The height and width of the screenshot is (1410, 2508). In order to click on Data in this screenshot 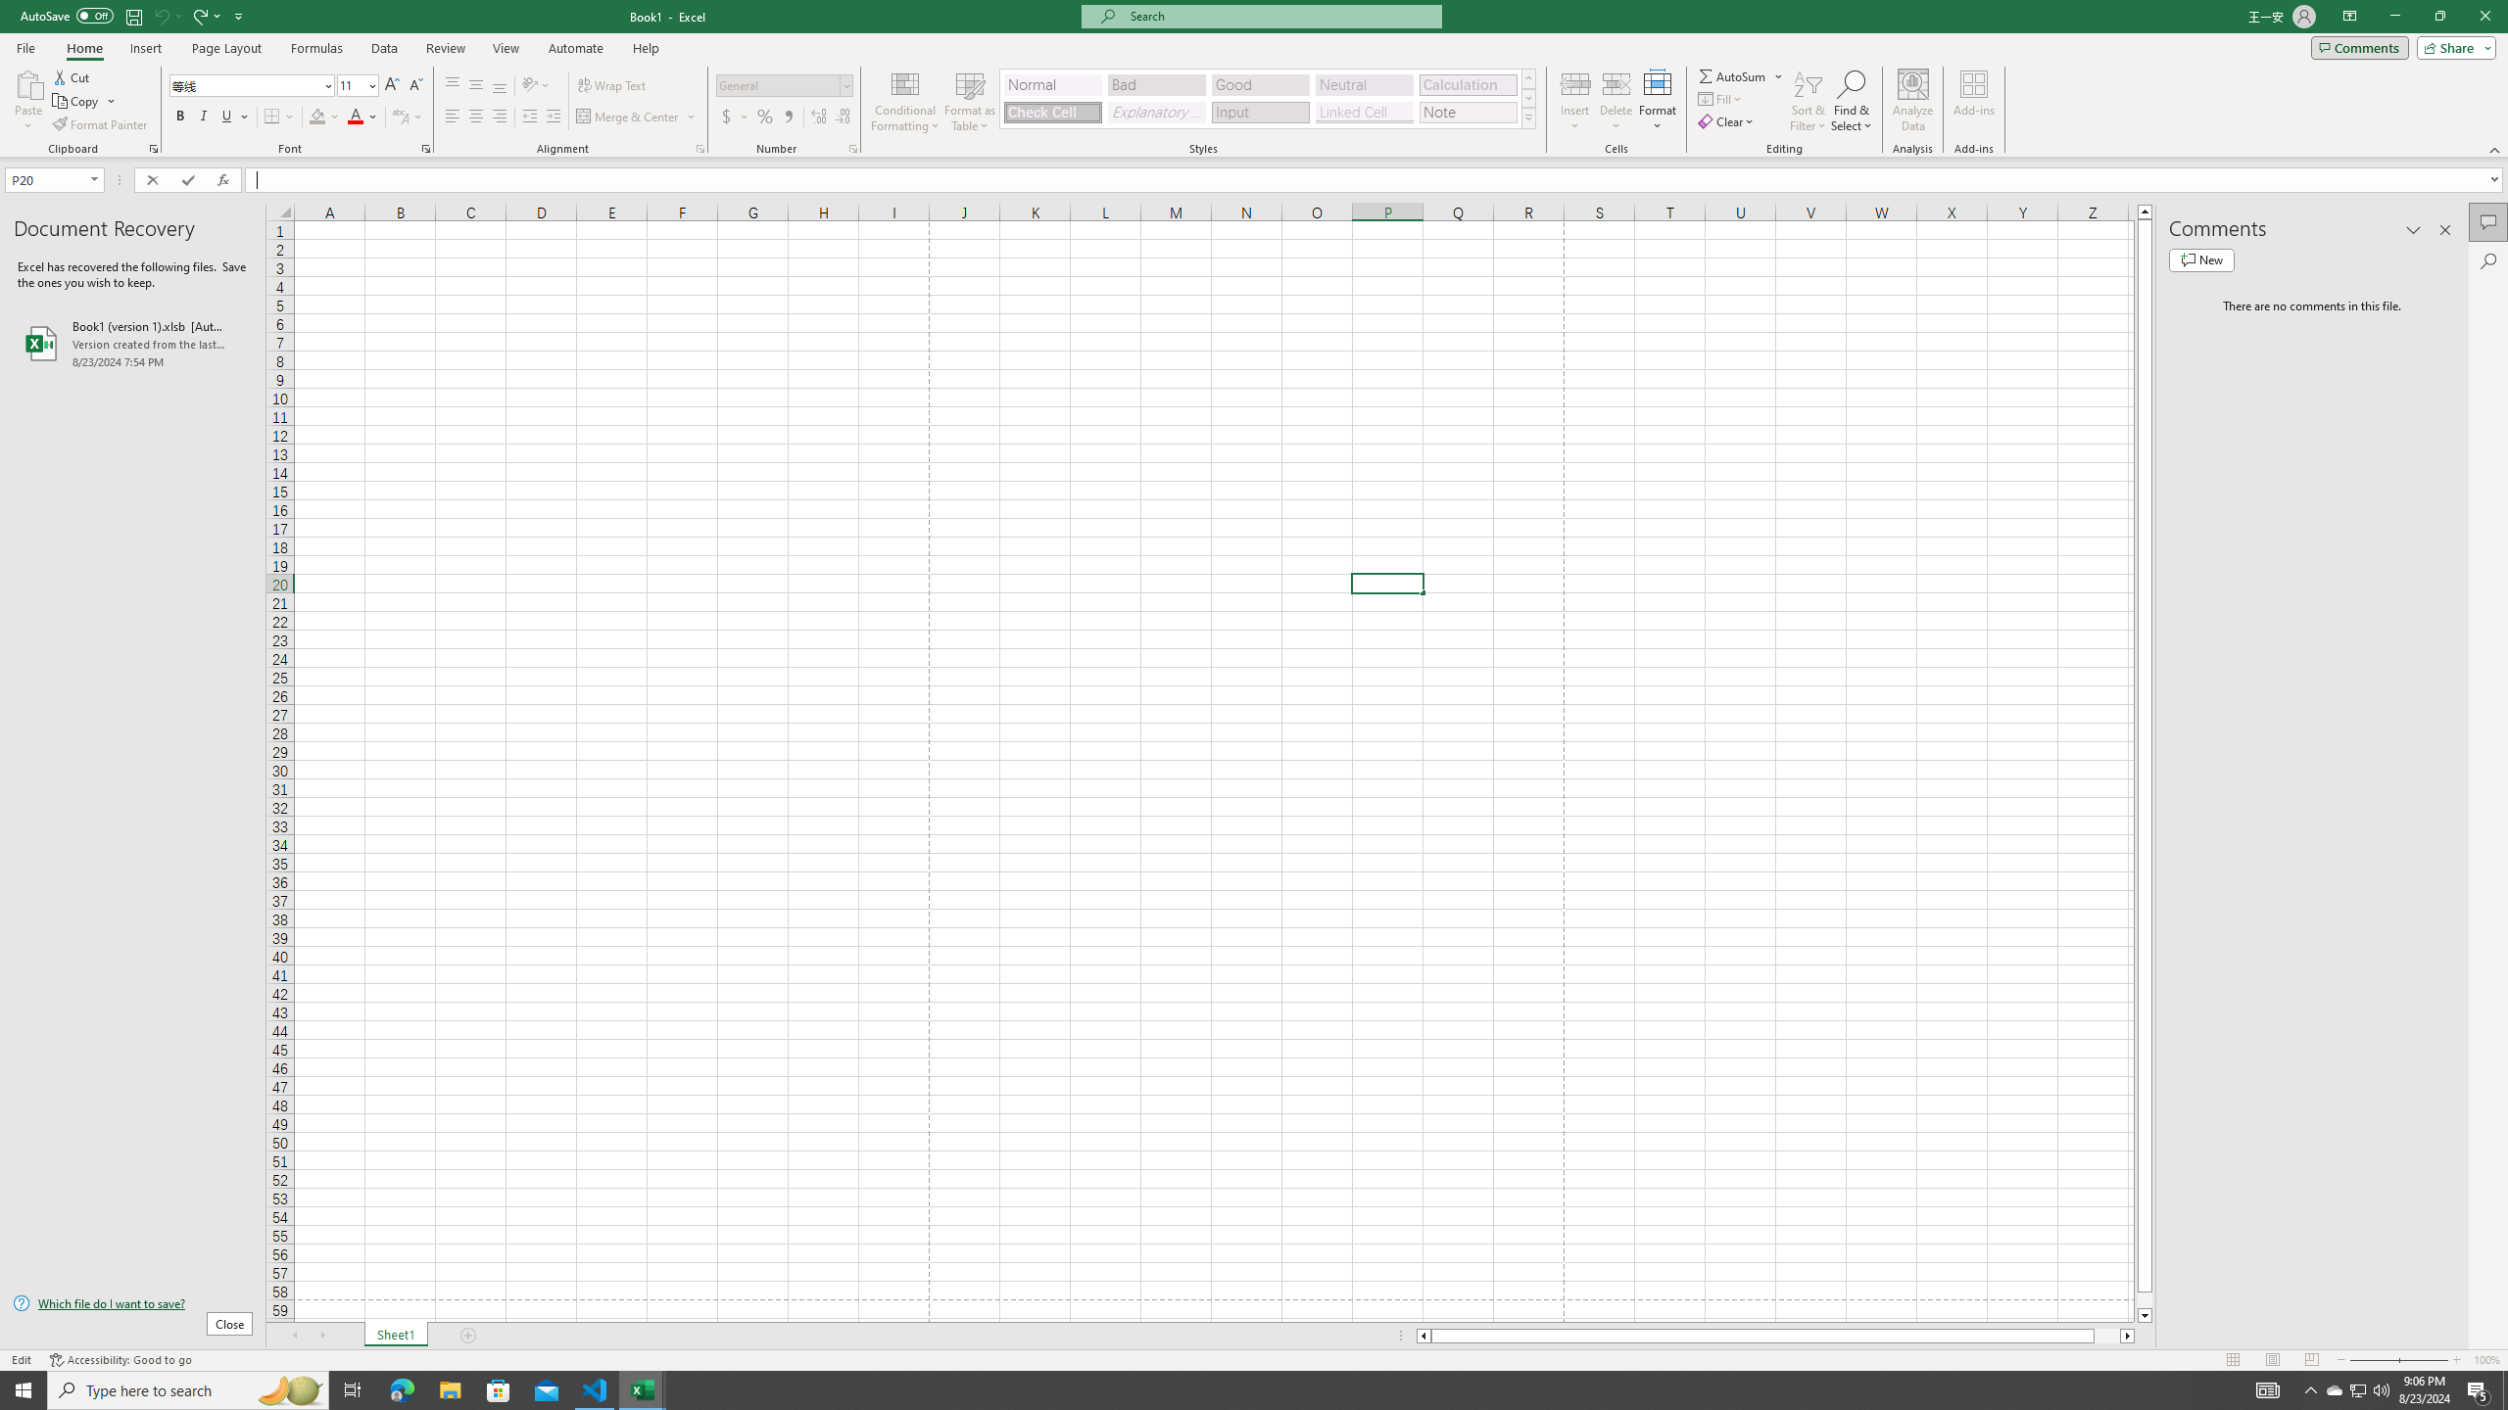, I will do `click(384, 48)`.